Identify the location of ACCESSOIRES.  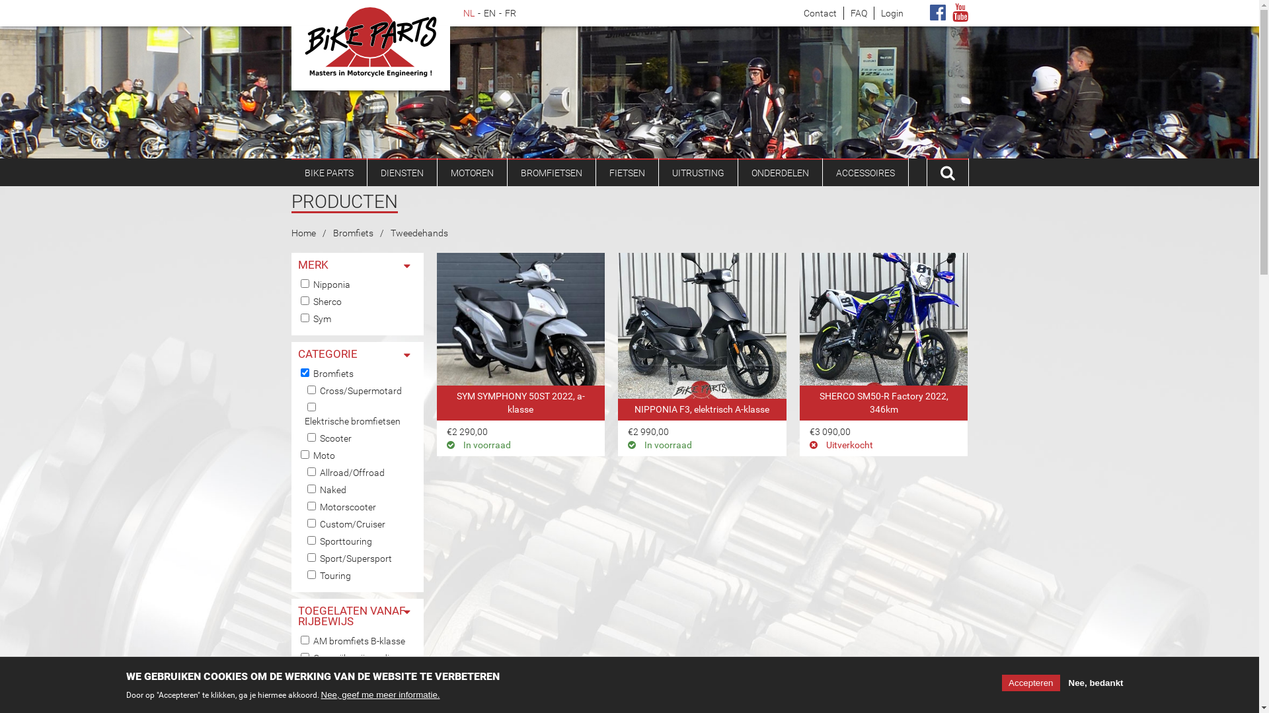
(865, 172).